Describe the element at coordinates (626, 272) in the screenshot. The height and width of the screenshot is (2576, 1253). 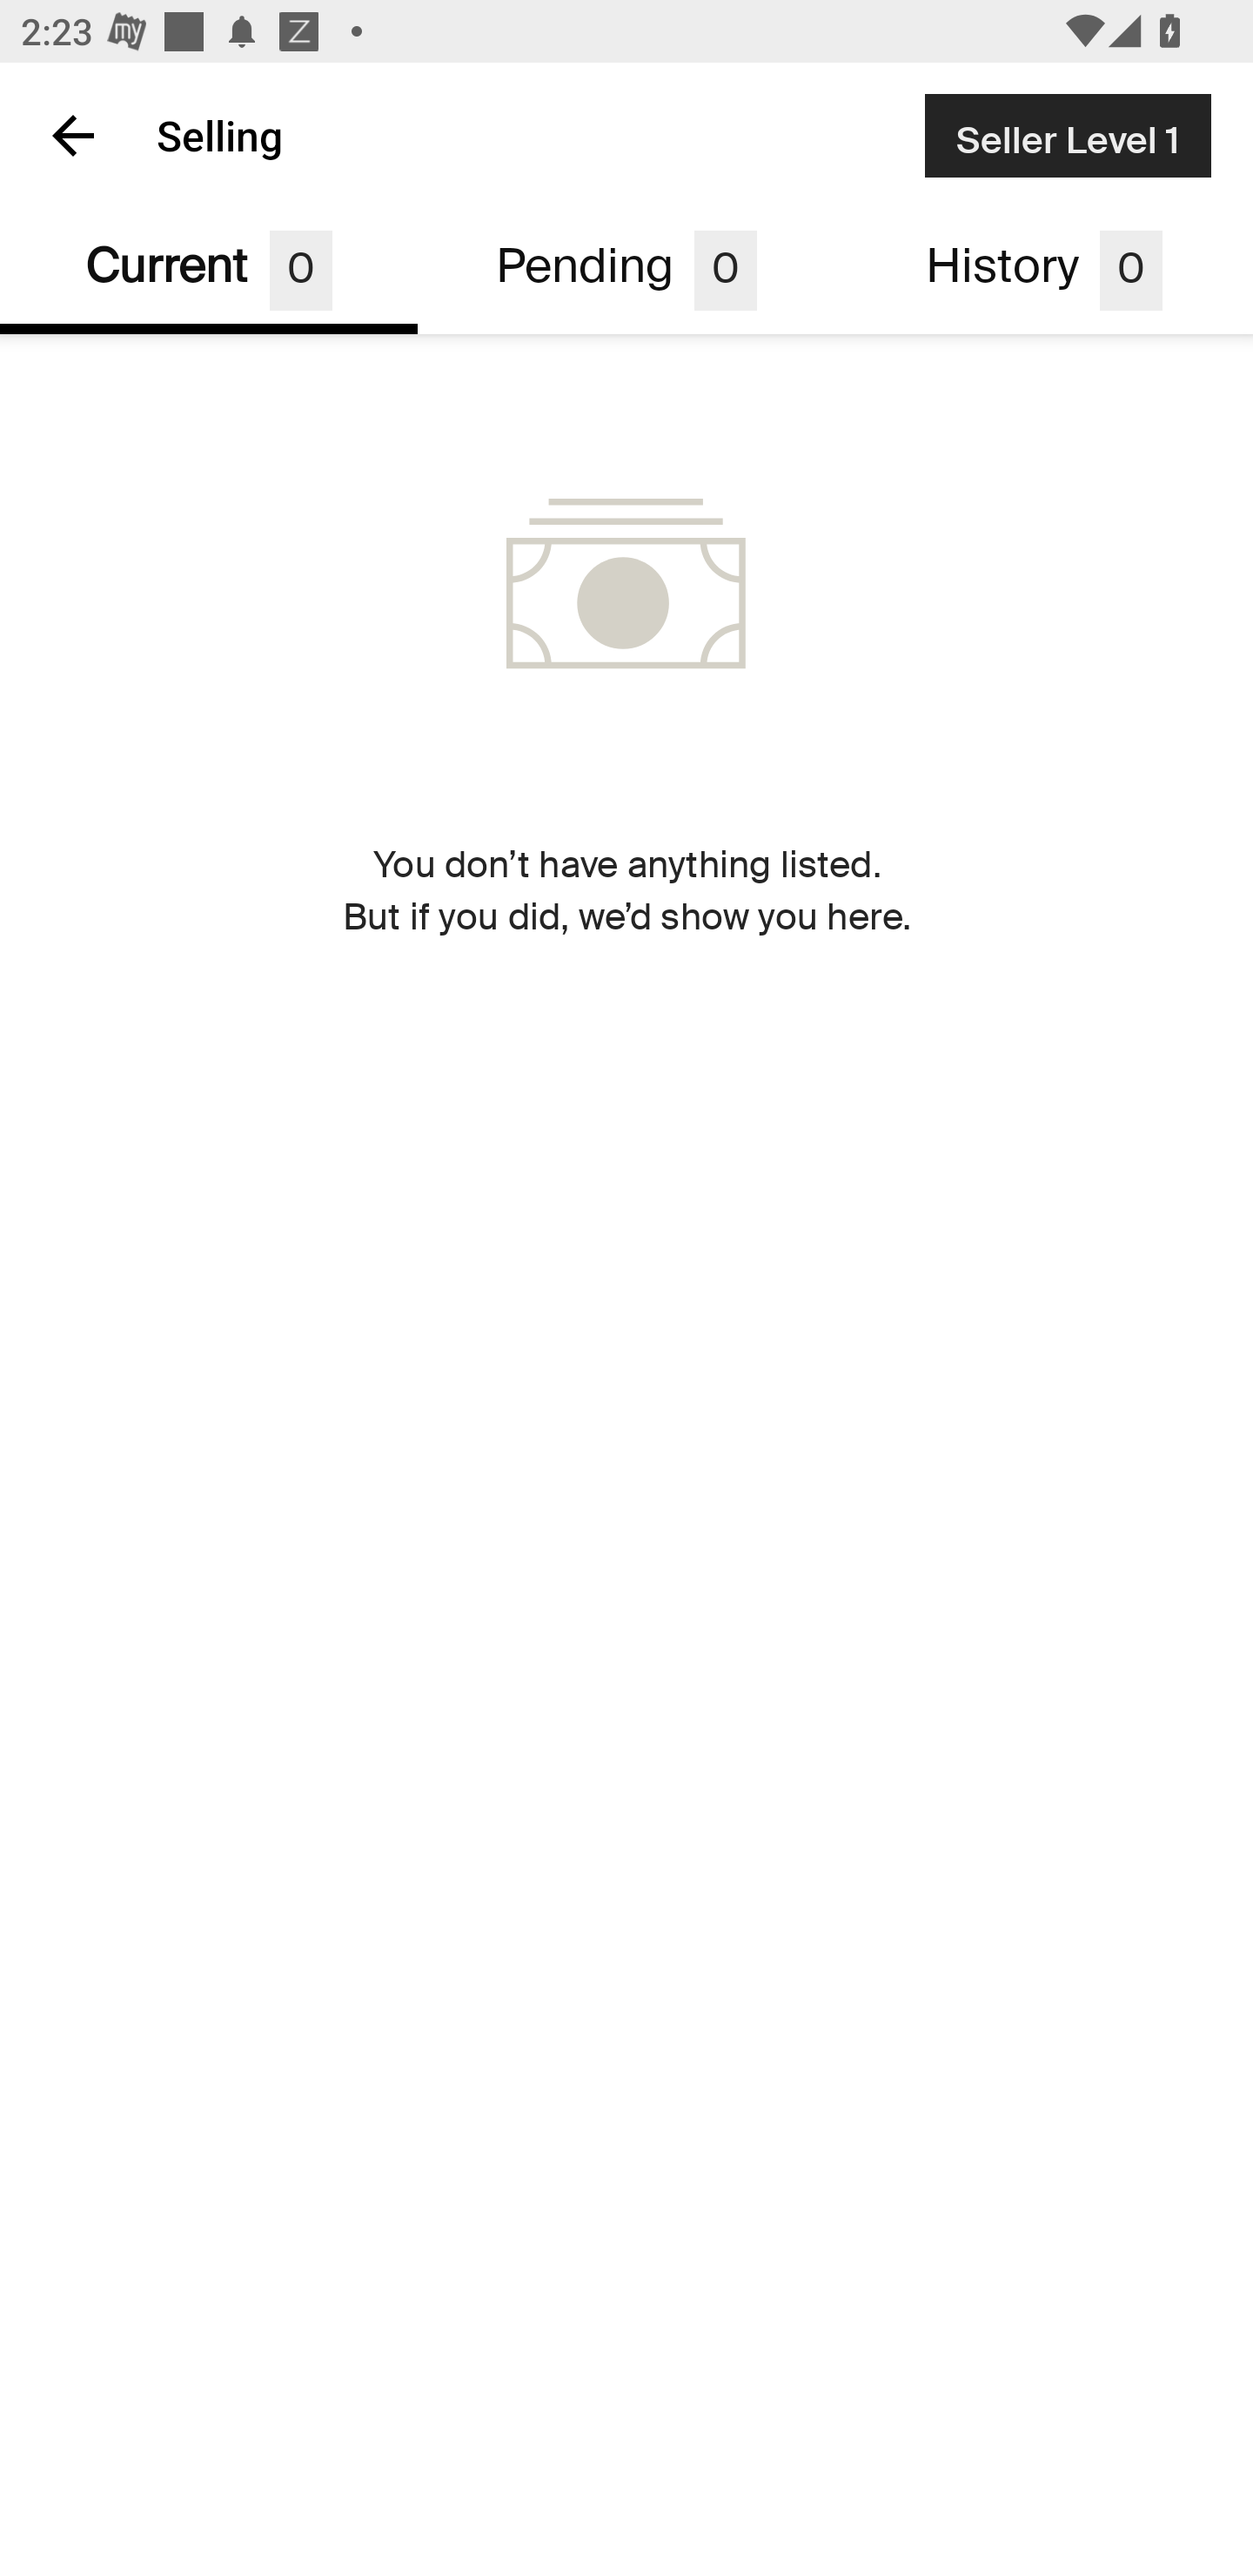
I see `Pending 0` at that location.